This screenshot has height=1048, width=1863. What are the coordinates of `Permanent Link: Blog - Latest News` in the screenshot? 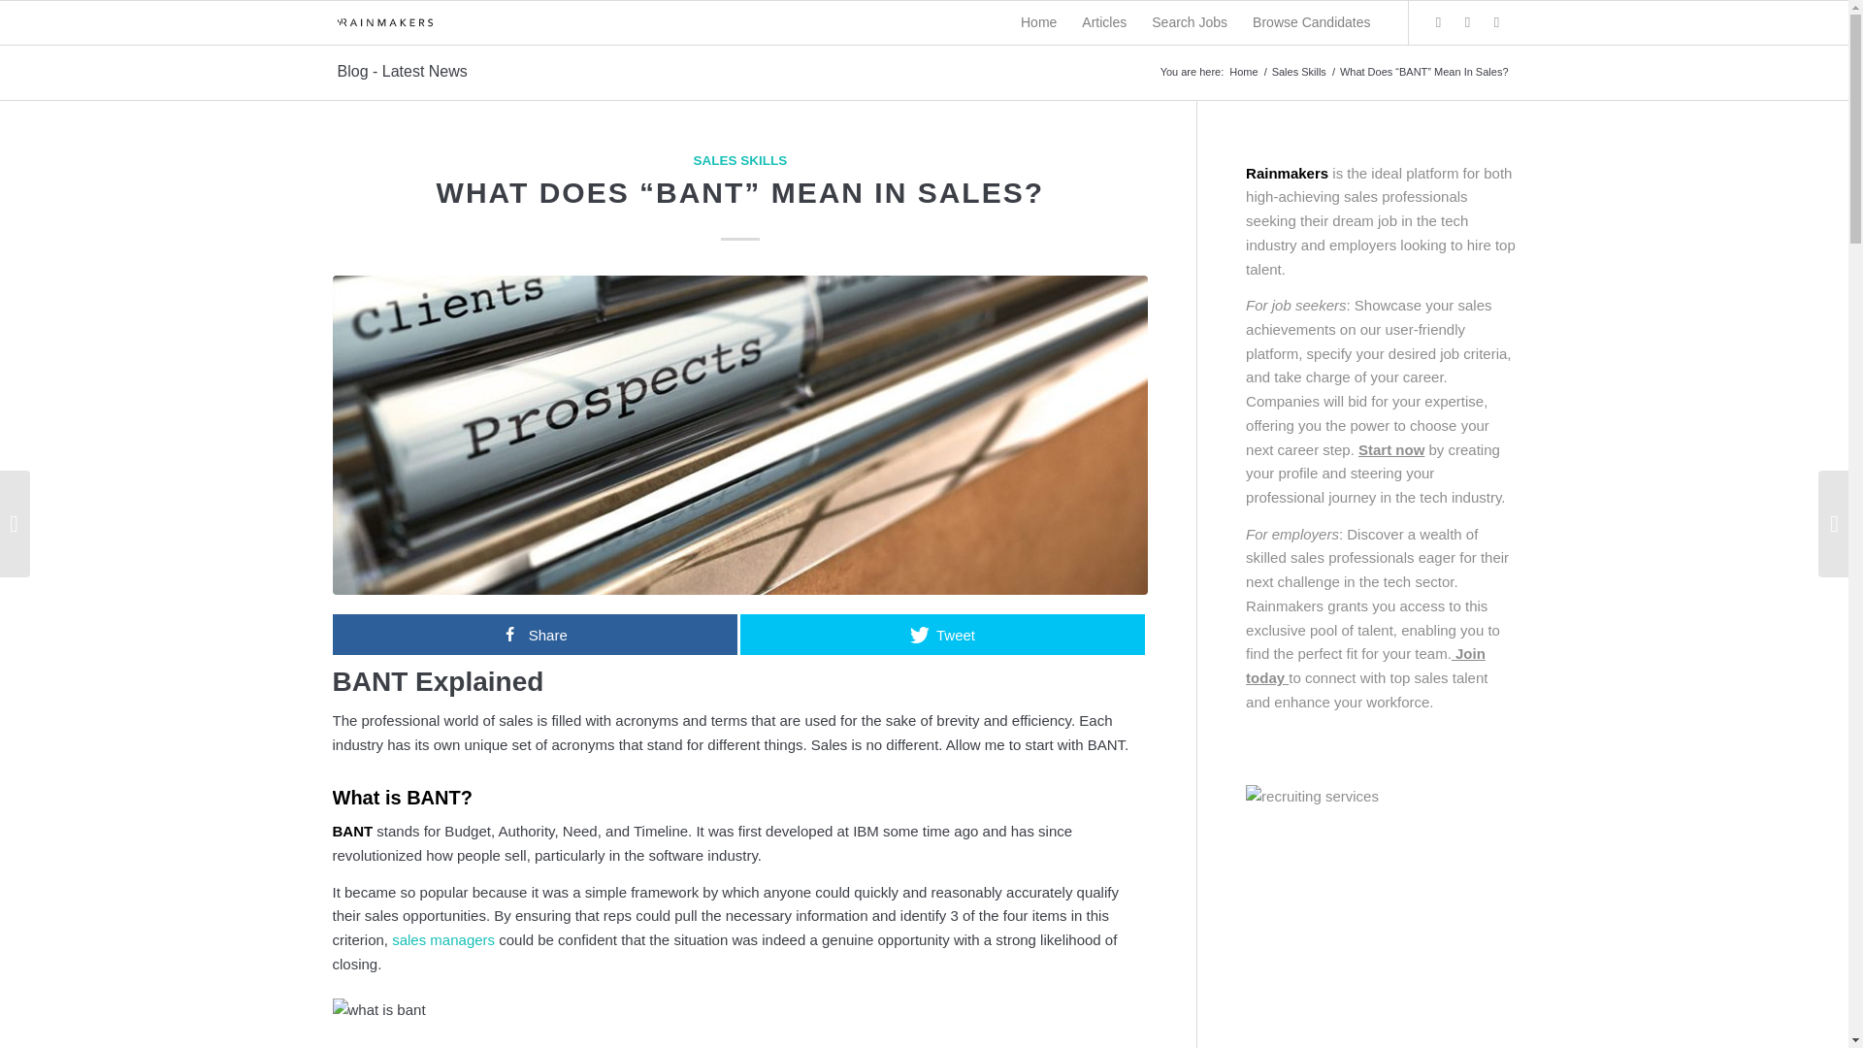 It's located at (402, 71).